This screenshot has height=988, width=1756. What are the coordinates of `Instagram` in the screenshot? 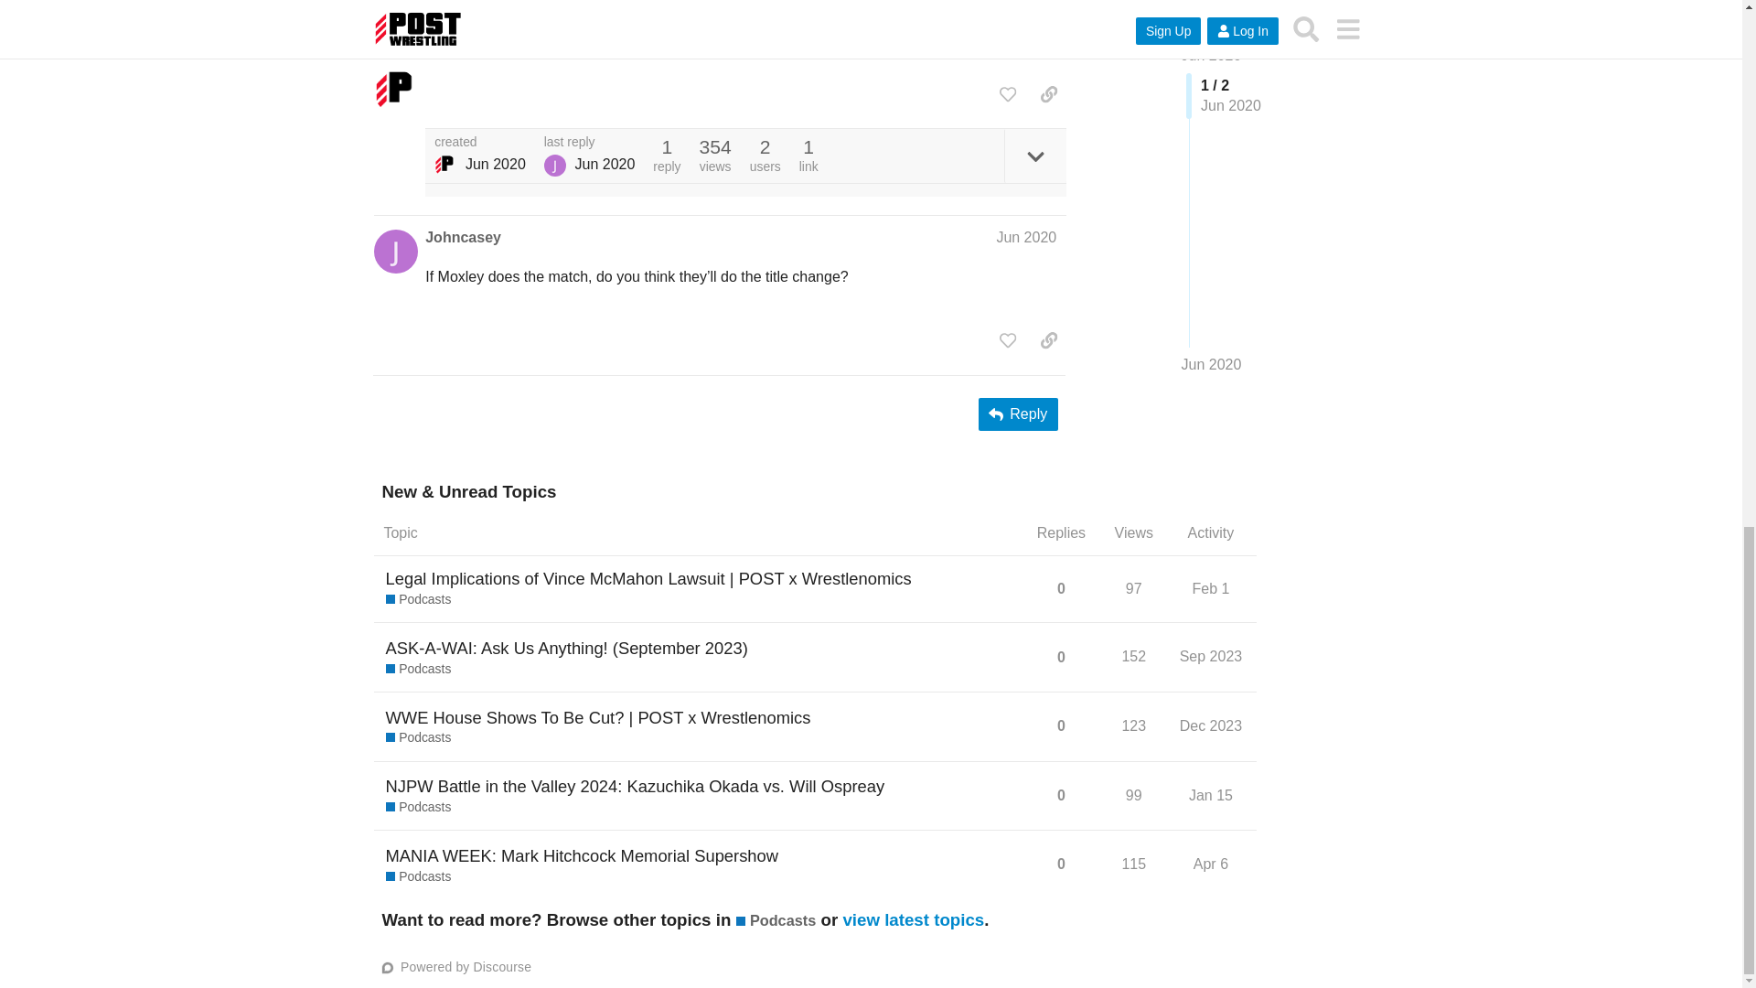 It's located at (655, 30).